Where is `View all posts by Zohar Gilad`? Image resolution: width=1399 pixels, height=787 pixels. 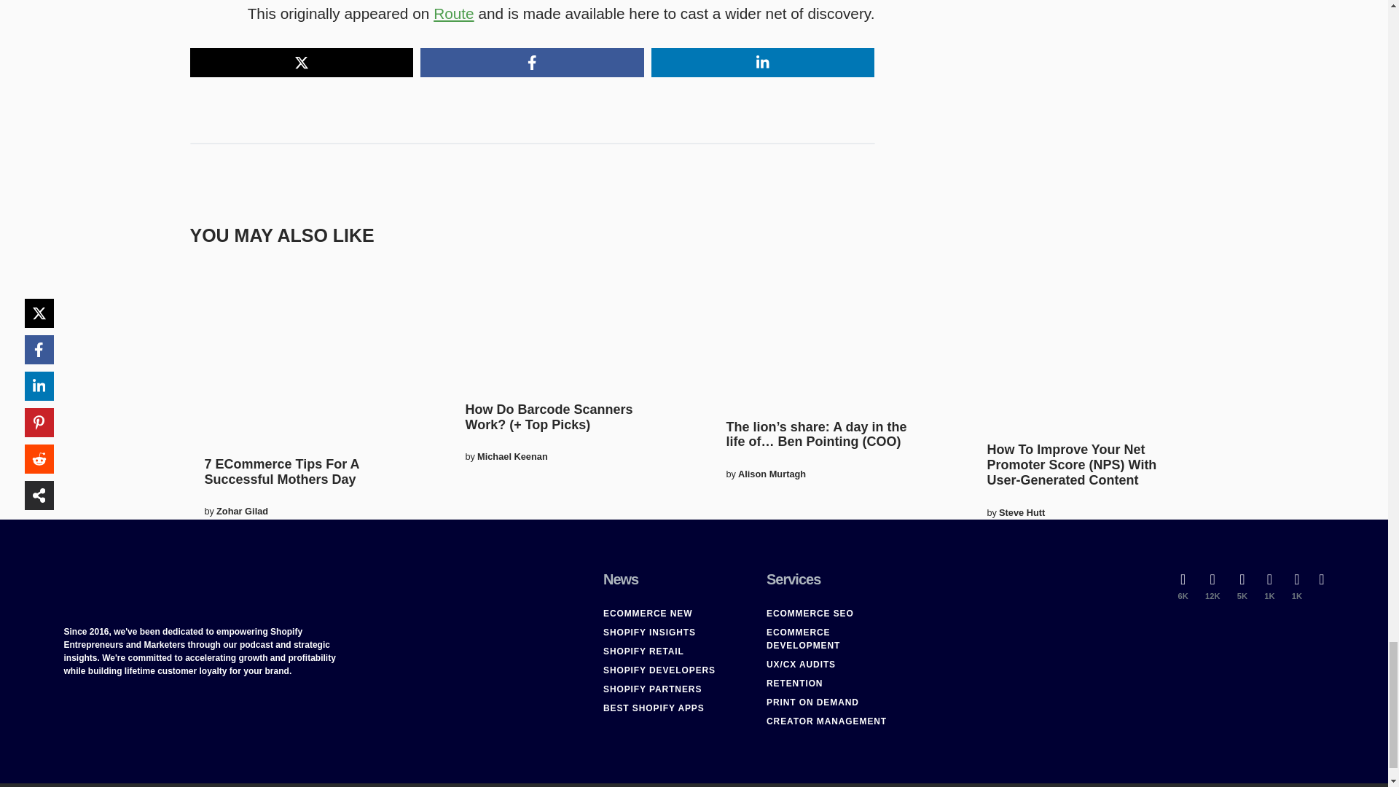
View all posts by Zohar Gilad is located at coordinates (242, 511).